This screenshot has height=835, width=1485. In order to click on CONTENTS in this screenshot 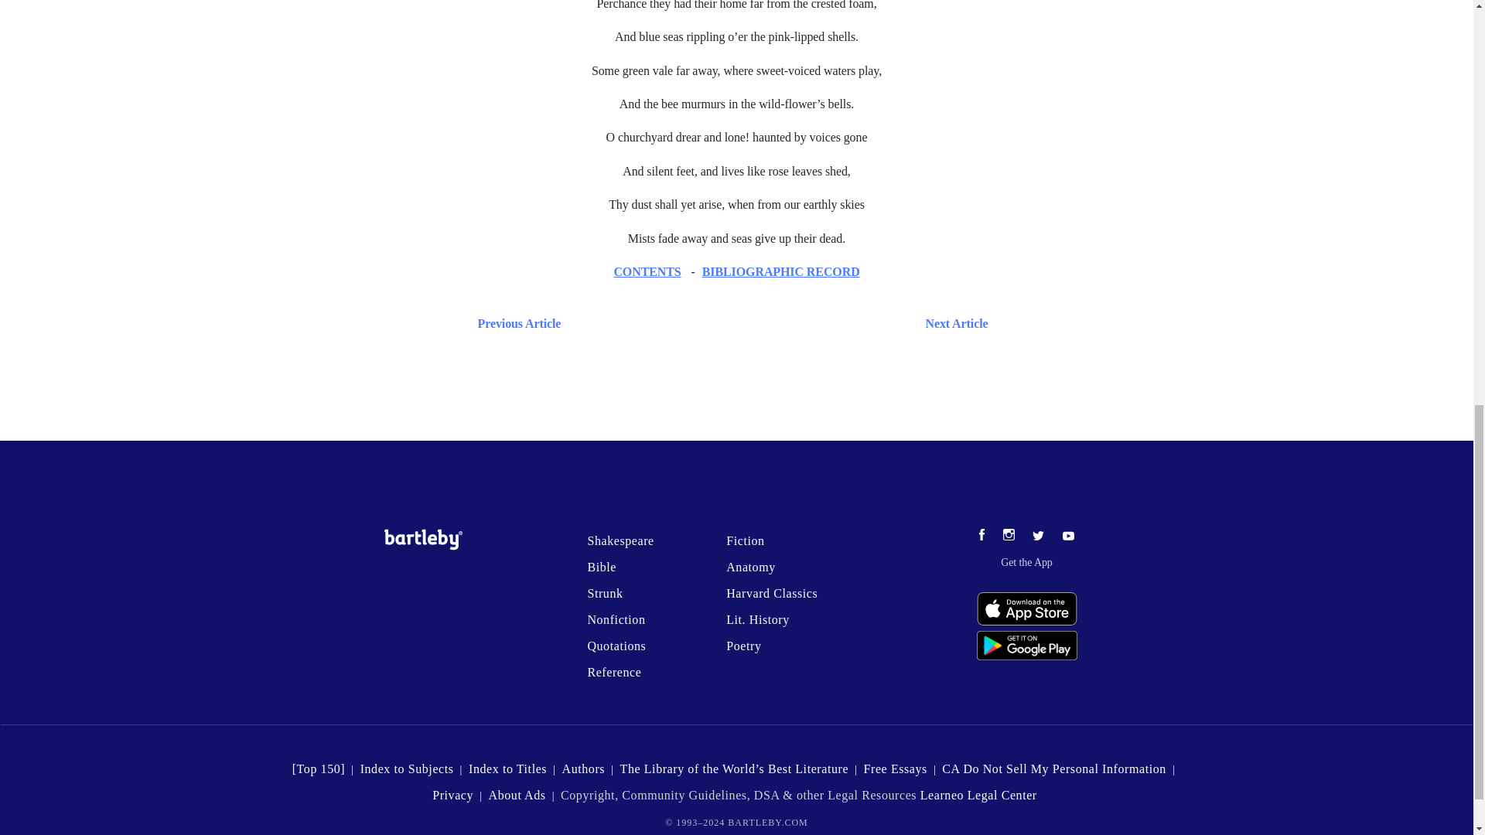, I will do `click(647, 271)`.